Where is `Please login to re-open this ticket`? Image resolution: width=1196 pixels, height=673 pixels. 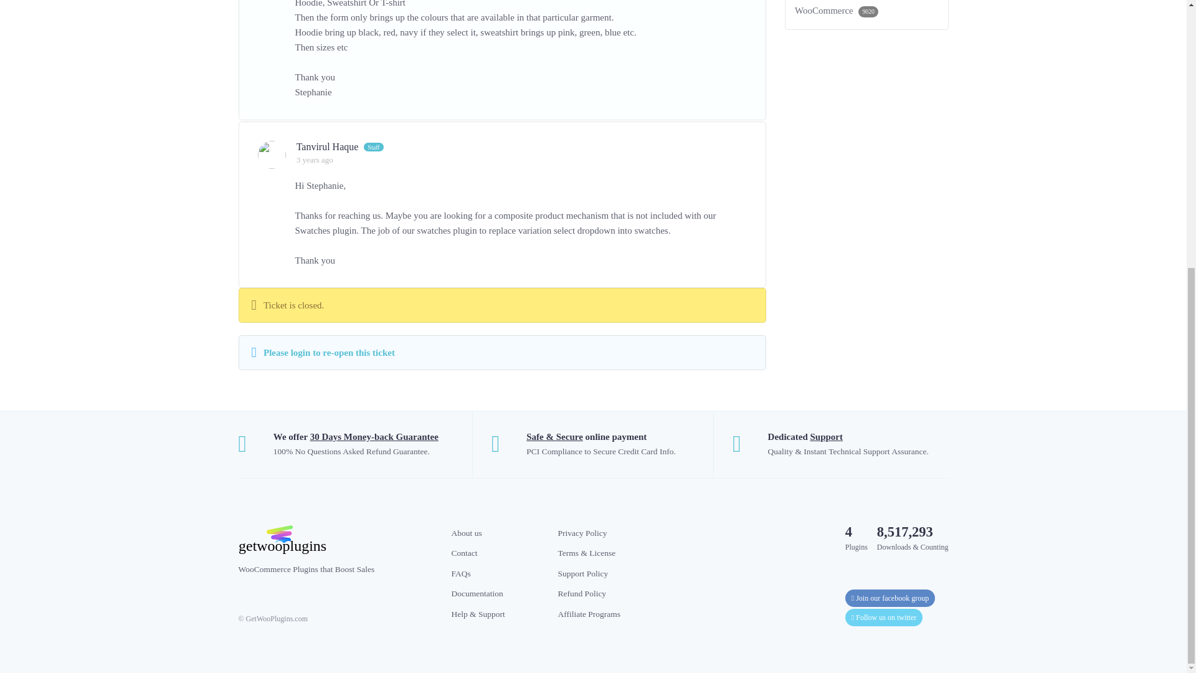 Please login to re-open this ticket is located at coordinates (329, 353).